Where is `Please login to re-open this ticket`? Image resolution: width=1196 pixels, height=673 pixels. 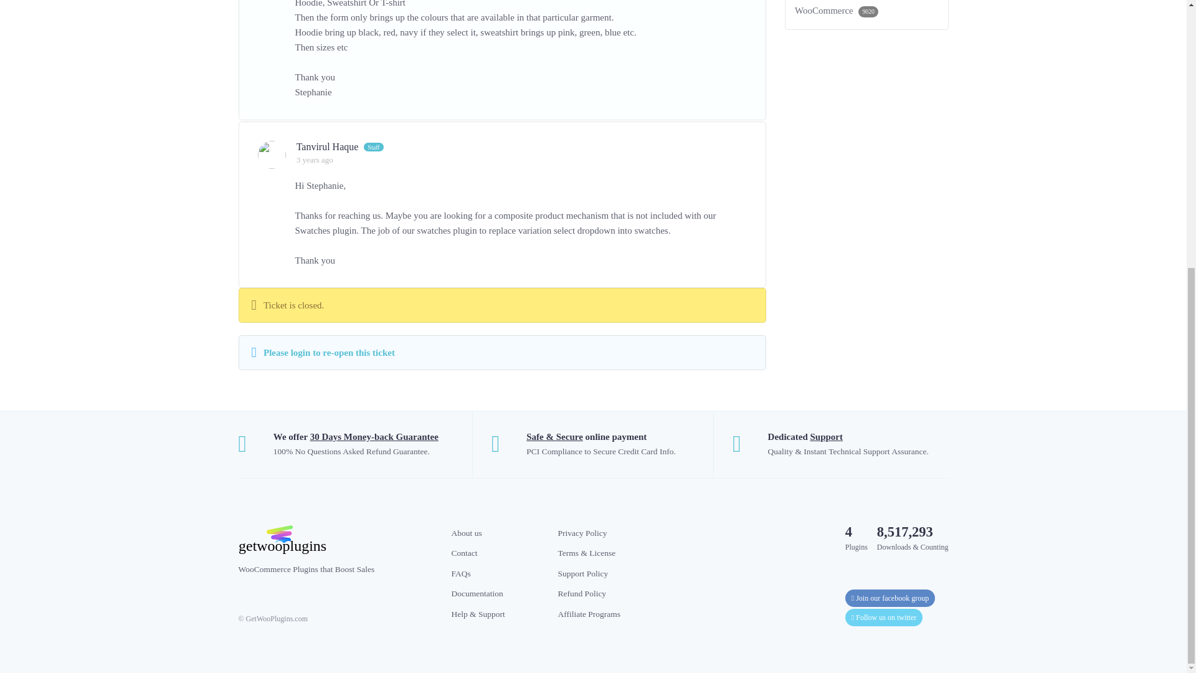 Please login to re-open this ticket is located at coordinates (329, 353).